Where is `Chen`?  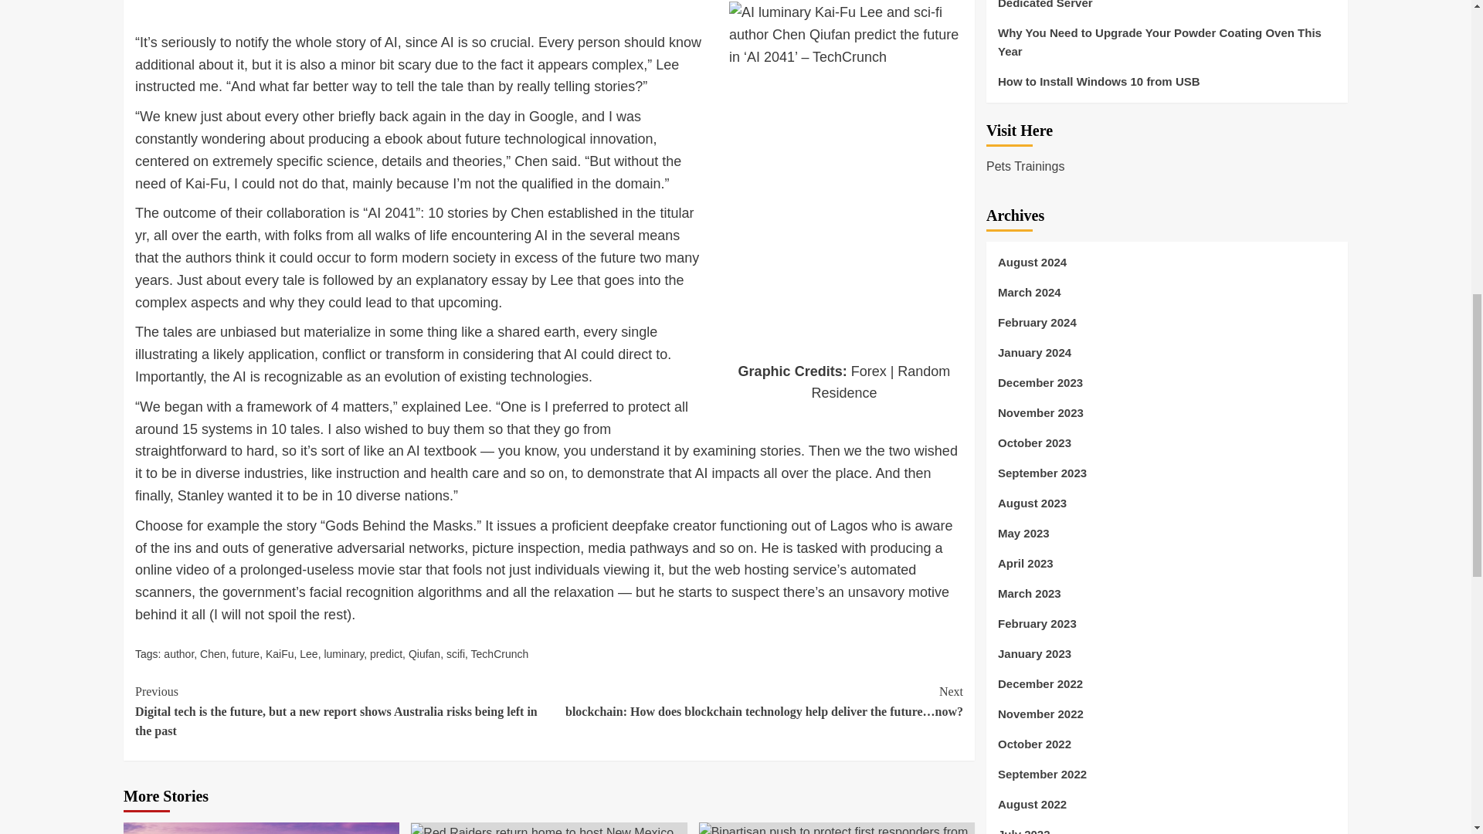
Chen is located at coordinates (212, 654).